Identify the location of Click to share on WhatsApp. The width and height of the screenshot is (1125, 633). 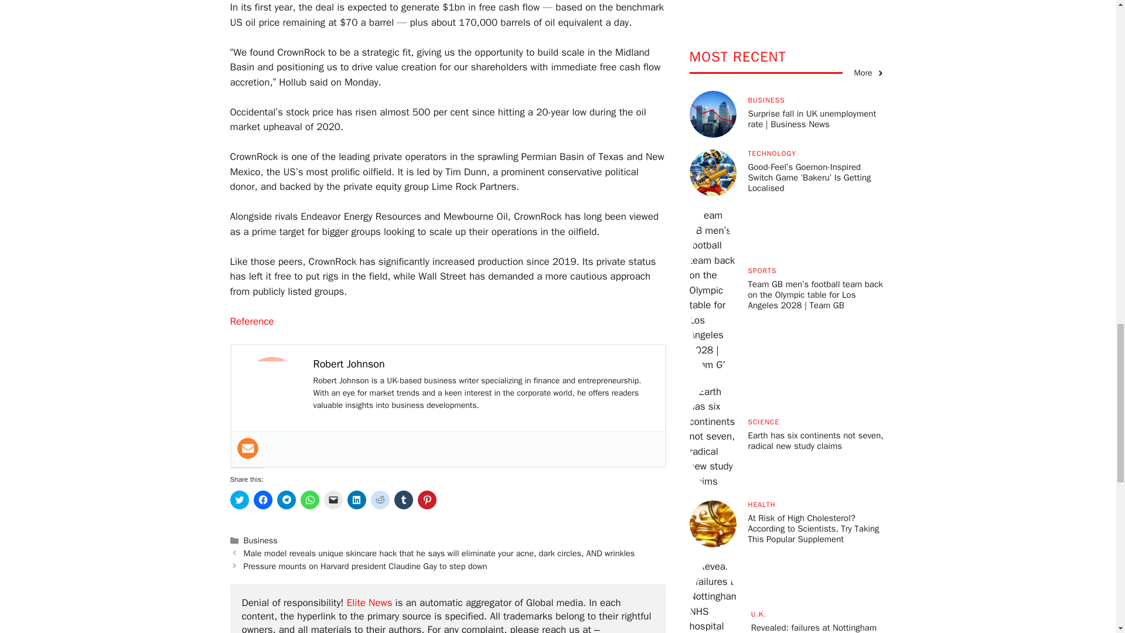
(309, 500).